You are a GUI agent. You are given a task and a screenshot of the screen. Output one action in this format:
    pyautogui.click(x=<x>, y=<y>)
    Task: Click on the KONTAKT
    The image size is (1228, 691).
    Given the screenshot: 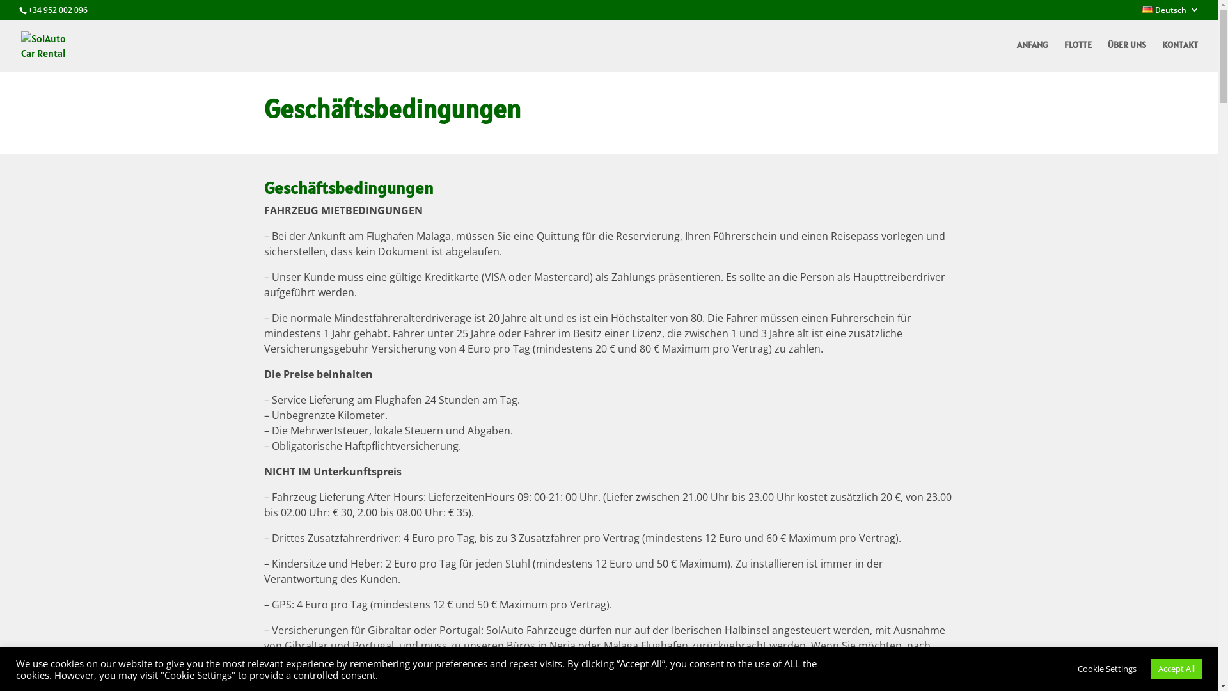 What is the action you would take?
    pyautogui.click(x=1180, y=56)
    